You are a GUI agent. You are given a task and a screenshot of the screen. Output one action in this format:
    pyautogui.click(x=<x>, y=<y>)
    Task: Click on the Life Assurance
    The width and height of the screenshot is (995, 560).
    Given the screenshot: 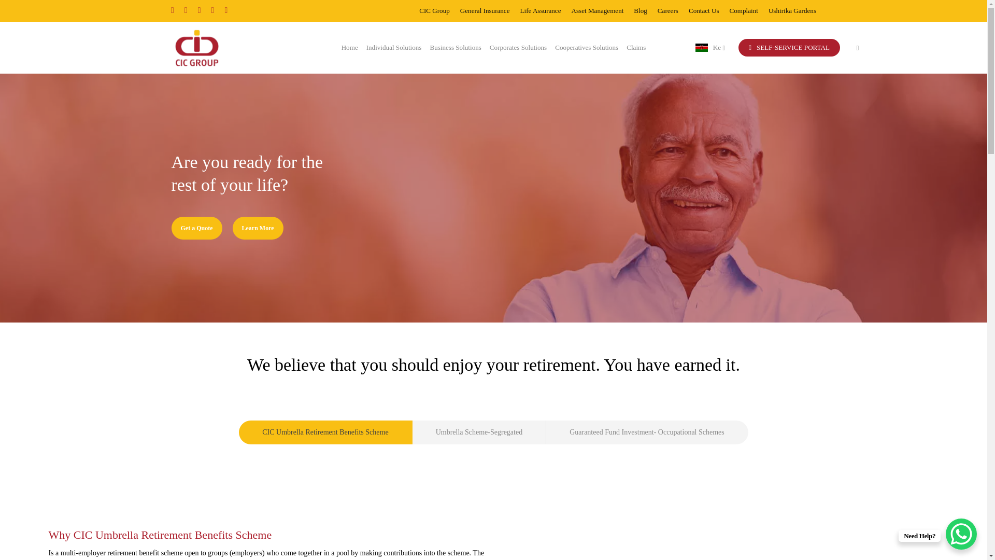 What is the action you would take?
    pyautogui.click(x=541, y=10)
    